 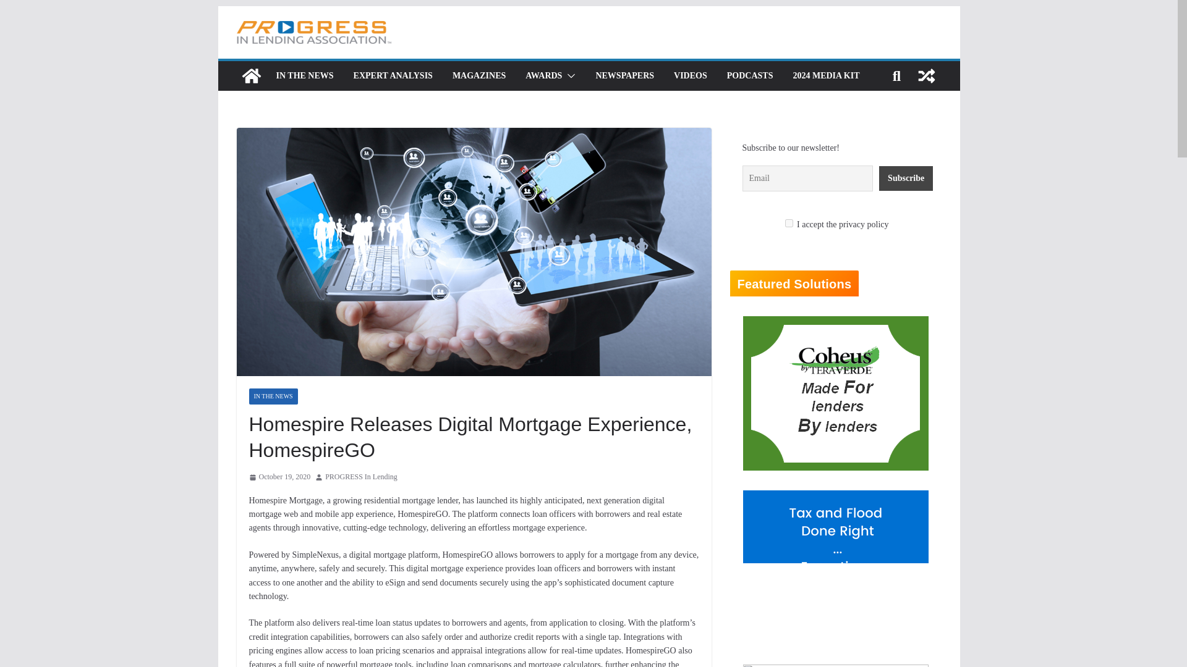 I want to click on IN THE NEWS, so click(x=304, y=76).